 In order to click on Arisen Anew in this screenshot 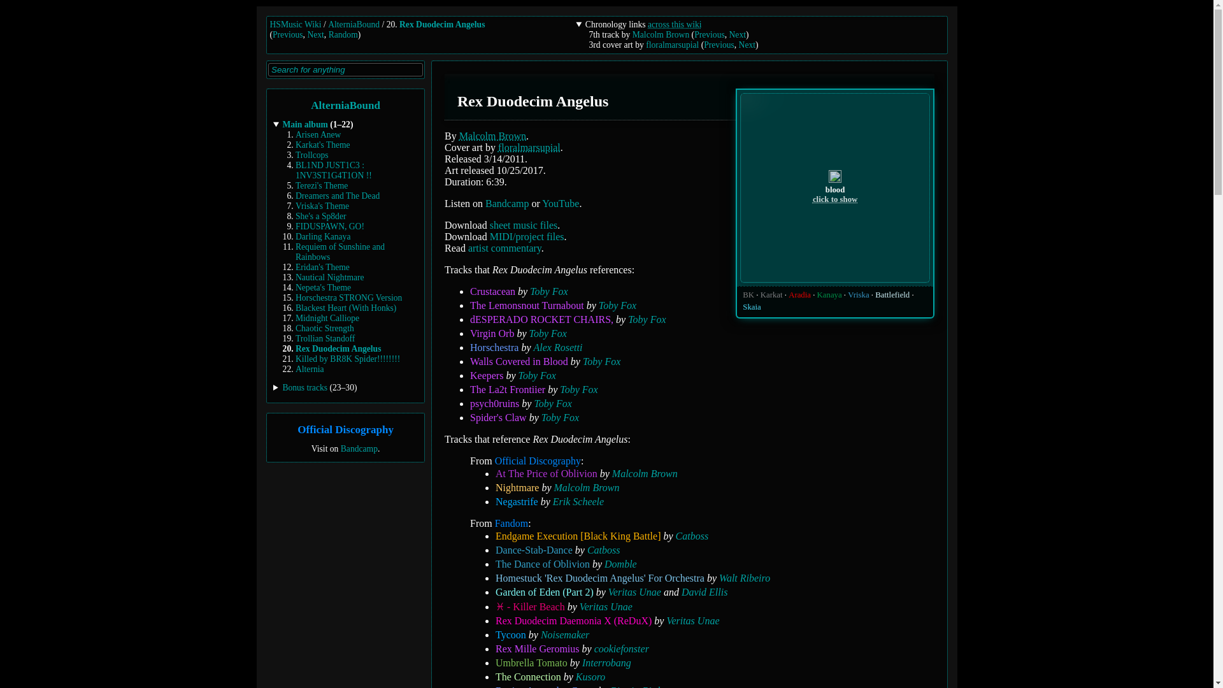, I will do `click(318, 135)`.